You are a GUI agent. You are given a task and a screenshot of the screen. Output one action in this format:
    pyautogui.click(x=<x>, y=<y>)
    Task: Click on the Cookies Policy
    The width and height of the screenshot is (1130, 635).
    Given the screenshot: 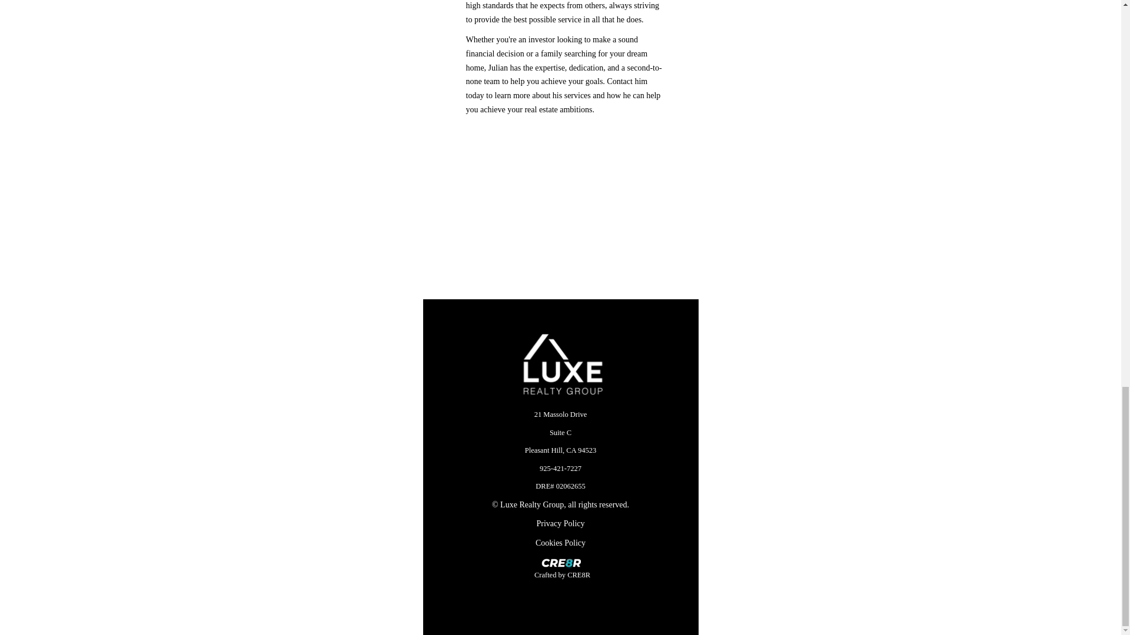 What is the action you would take?
    pyautogui.click(x=560, y=543)
    